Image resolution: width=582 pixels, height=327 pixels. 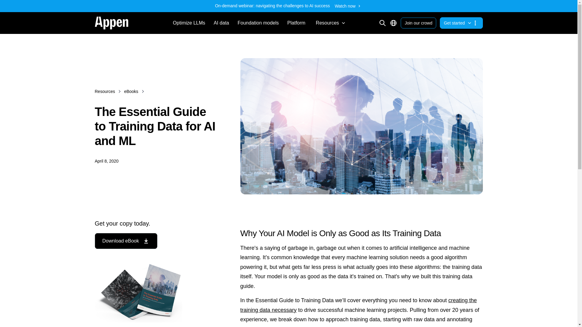 What do you see at coordinates (296, 23) in the screenshot?
I see `Platform` at bounding box center [296, 23].